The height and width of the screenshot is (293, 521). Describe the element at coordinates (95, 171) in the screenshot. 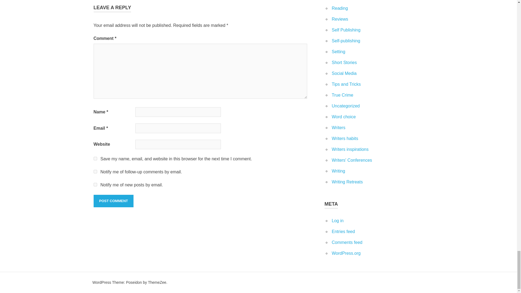

I see `subscribe` at that location.